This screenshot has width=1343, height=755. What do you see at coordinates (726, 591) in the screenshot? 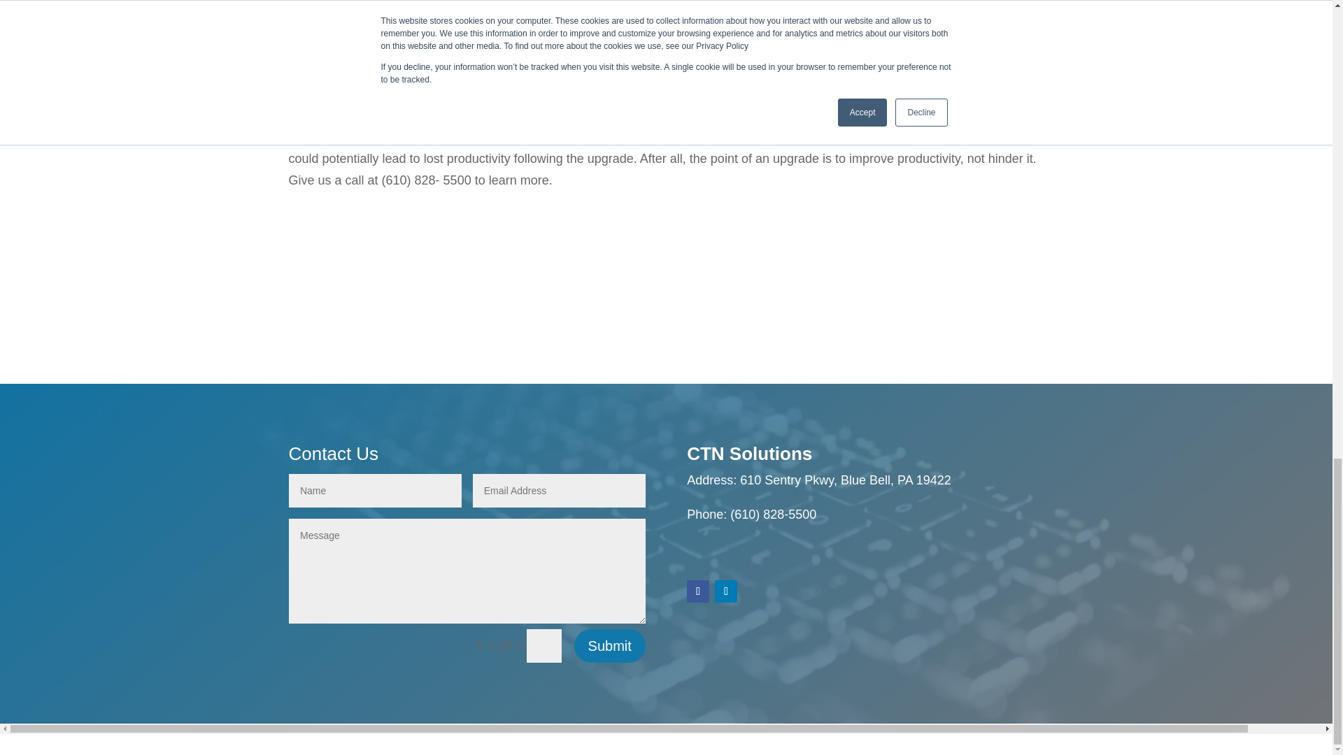
I see `Follow on LinkedIn` at bounding box center [726, 591].